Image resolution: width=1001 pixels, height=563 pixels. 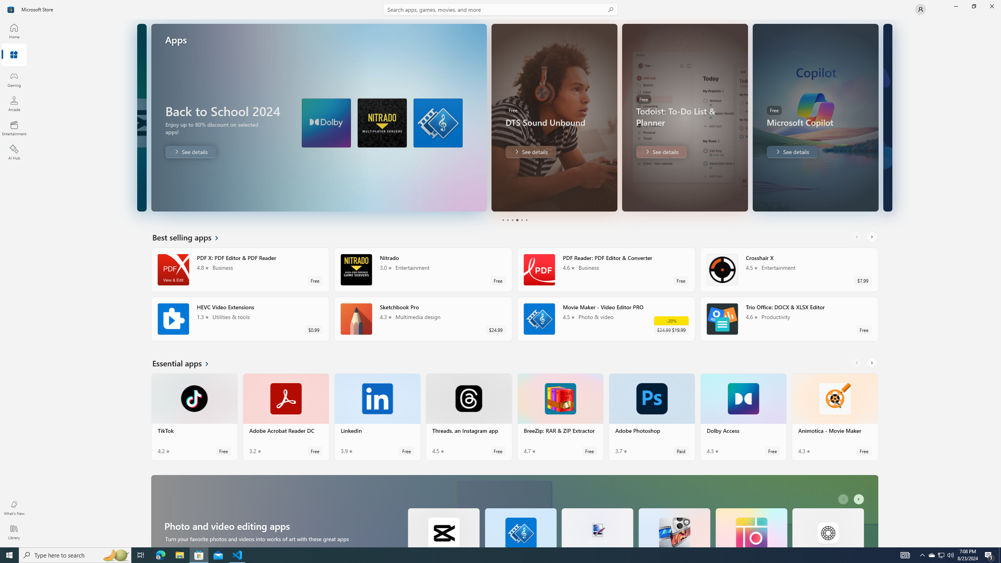 I want to click on CapCut. Average rating of 4.7 out of five stars. Free  , so click(x=443, y=527).